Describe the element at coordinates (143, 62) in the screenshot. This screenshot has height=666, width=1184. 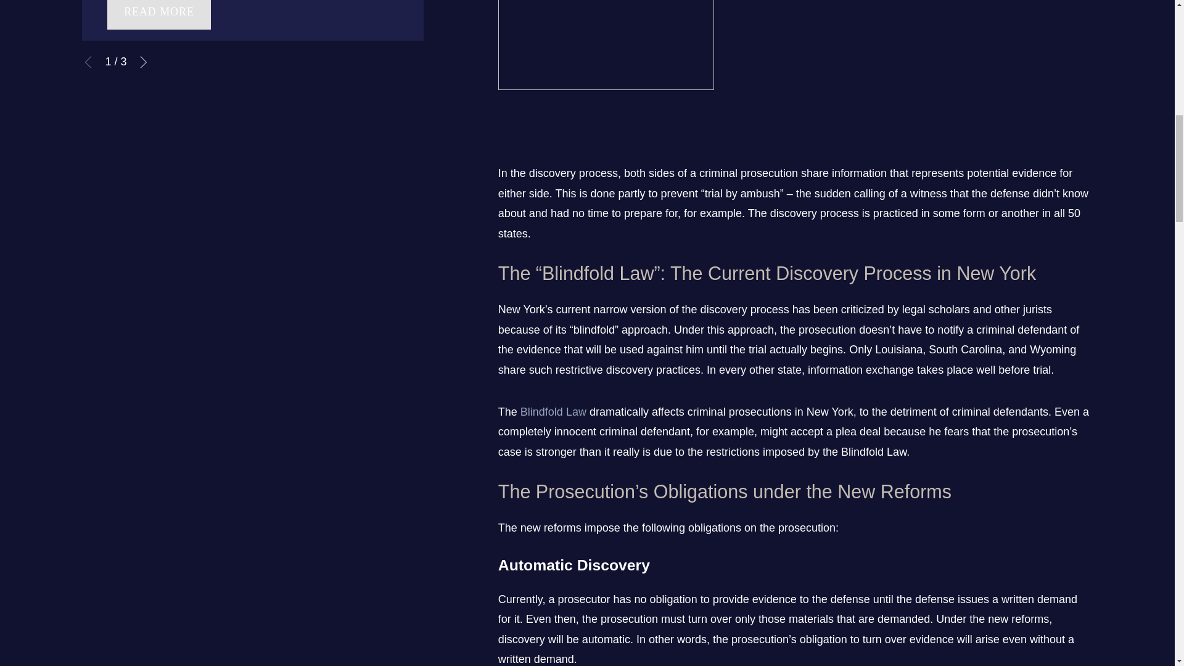
I see `View next item` at that location.